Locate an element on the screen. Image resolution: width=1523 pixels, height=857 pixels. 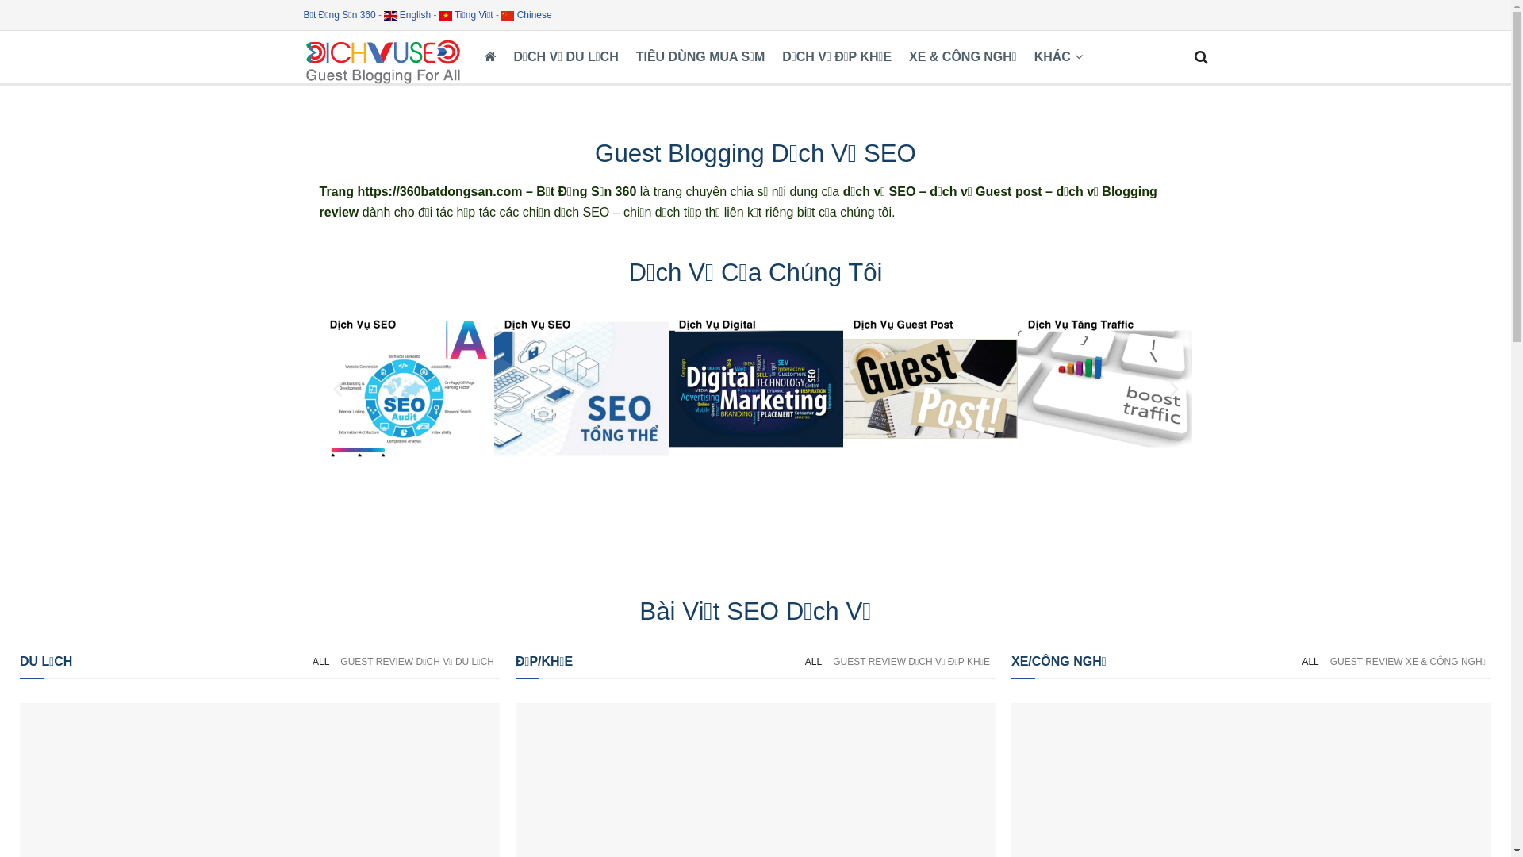
Chinese is located at coordinates (527, 15).